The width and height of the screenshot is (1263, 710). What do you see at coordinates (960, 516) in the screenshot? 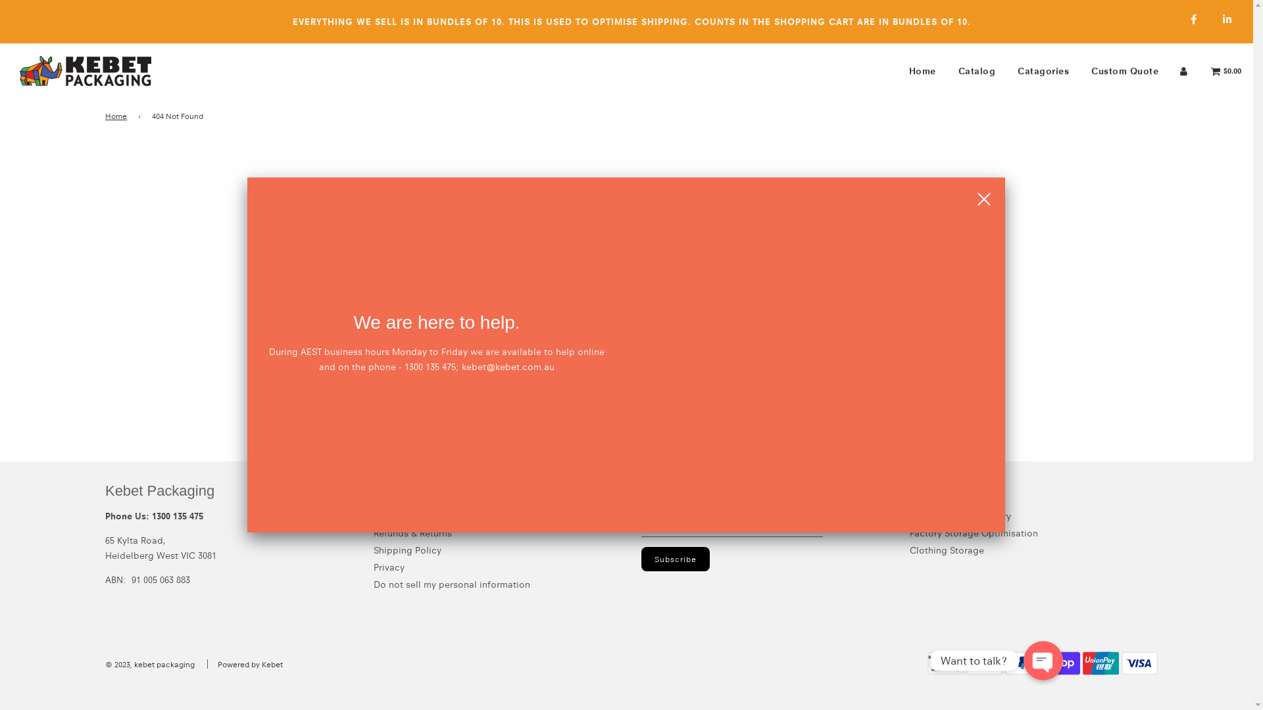
I see `Cellar Door and Winery` at bounding box center [960, 516].